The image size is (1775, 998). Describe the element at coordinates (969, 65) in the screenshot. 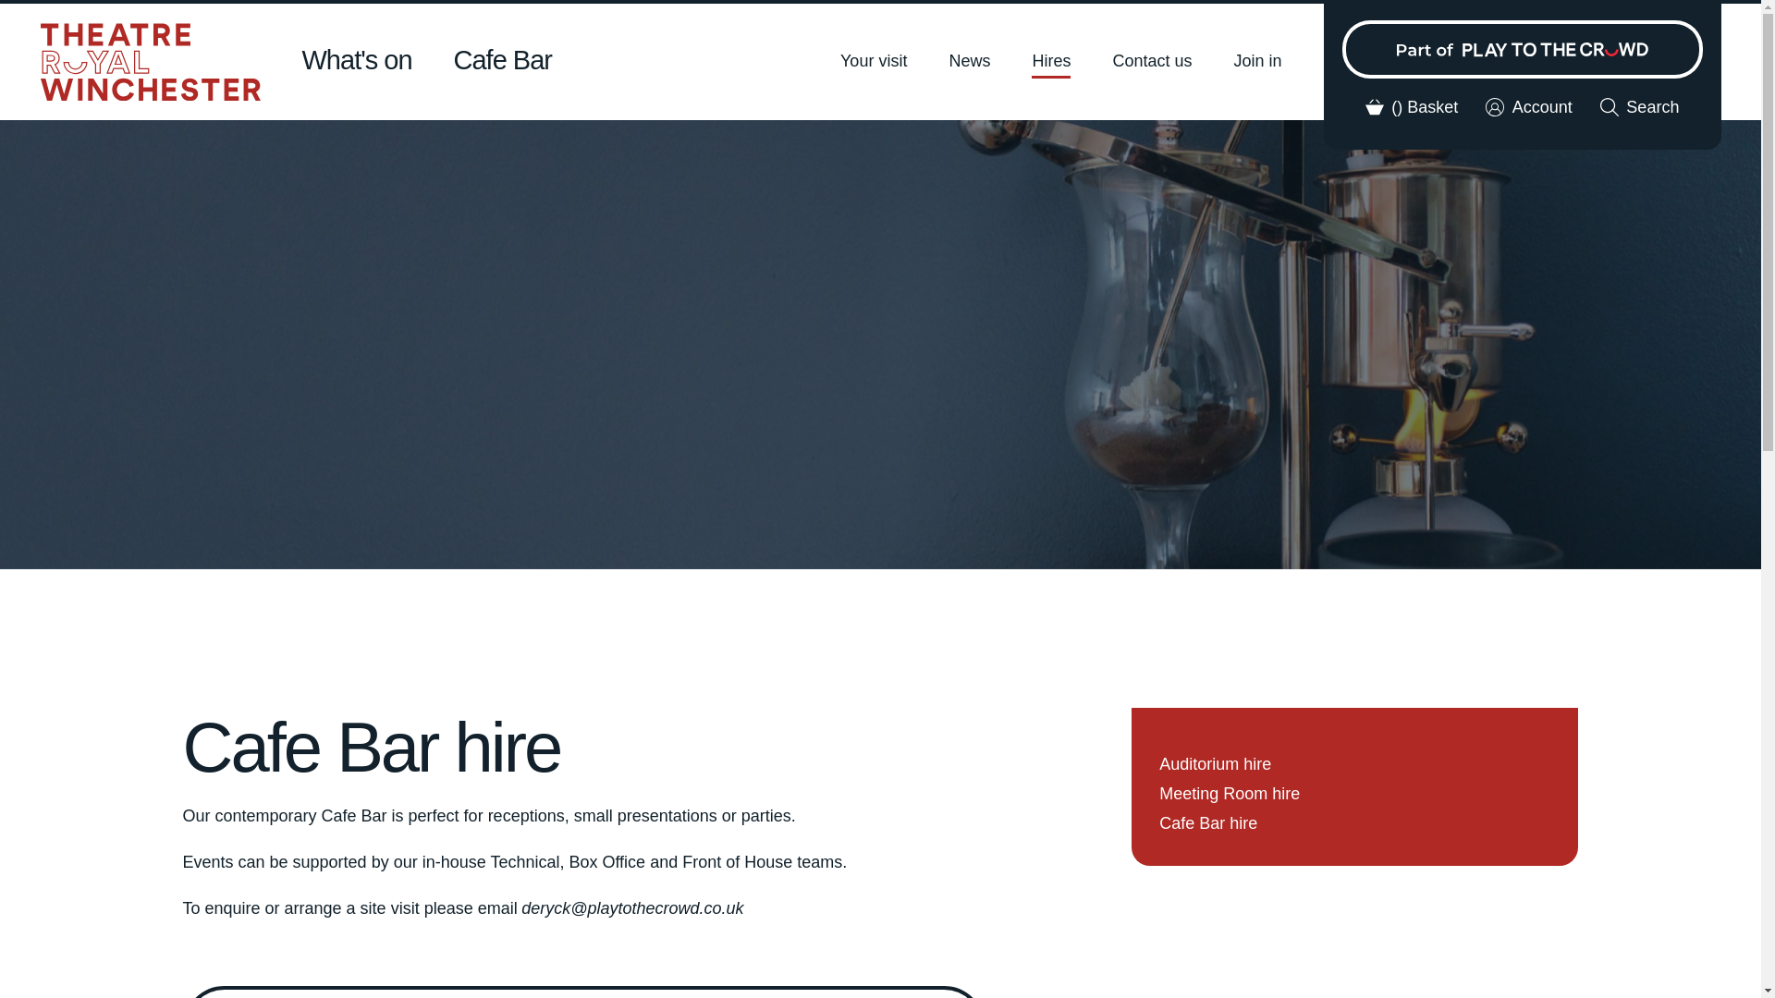

I see `News` at that location.